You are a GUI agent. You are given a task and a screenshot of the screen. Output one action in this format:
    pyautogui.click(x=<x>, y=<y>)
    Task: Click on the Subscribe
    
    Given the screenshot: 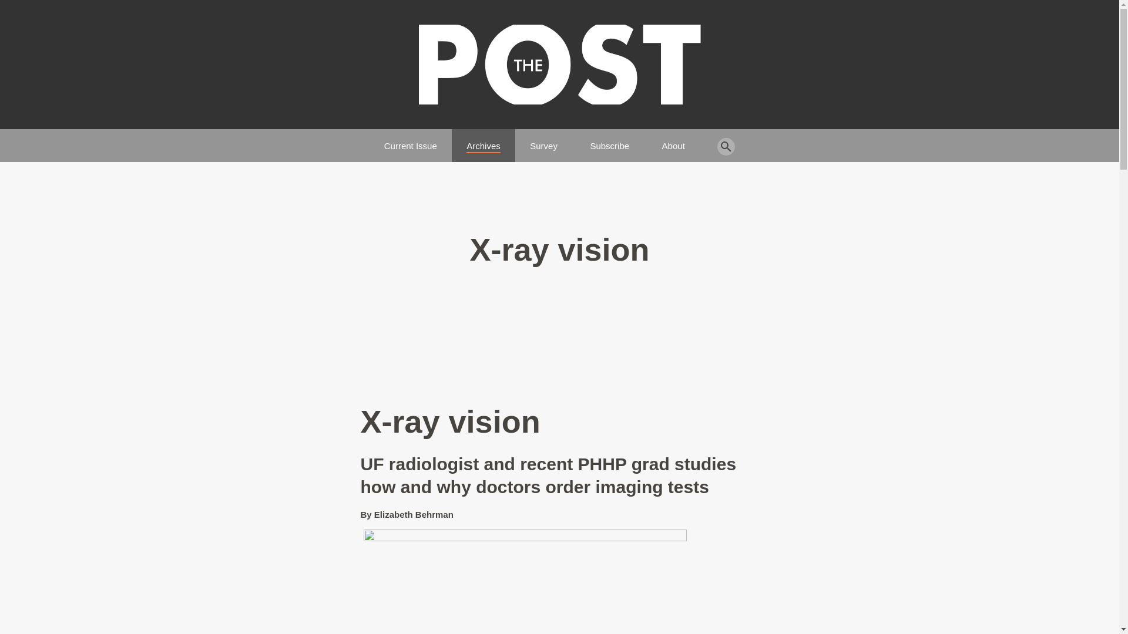 What is the action you would take?
    pyautogui.click(x=610, y=141)
    